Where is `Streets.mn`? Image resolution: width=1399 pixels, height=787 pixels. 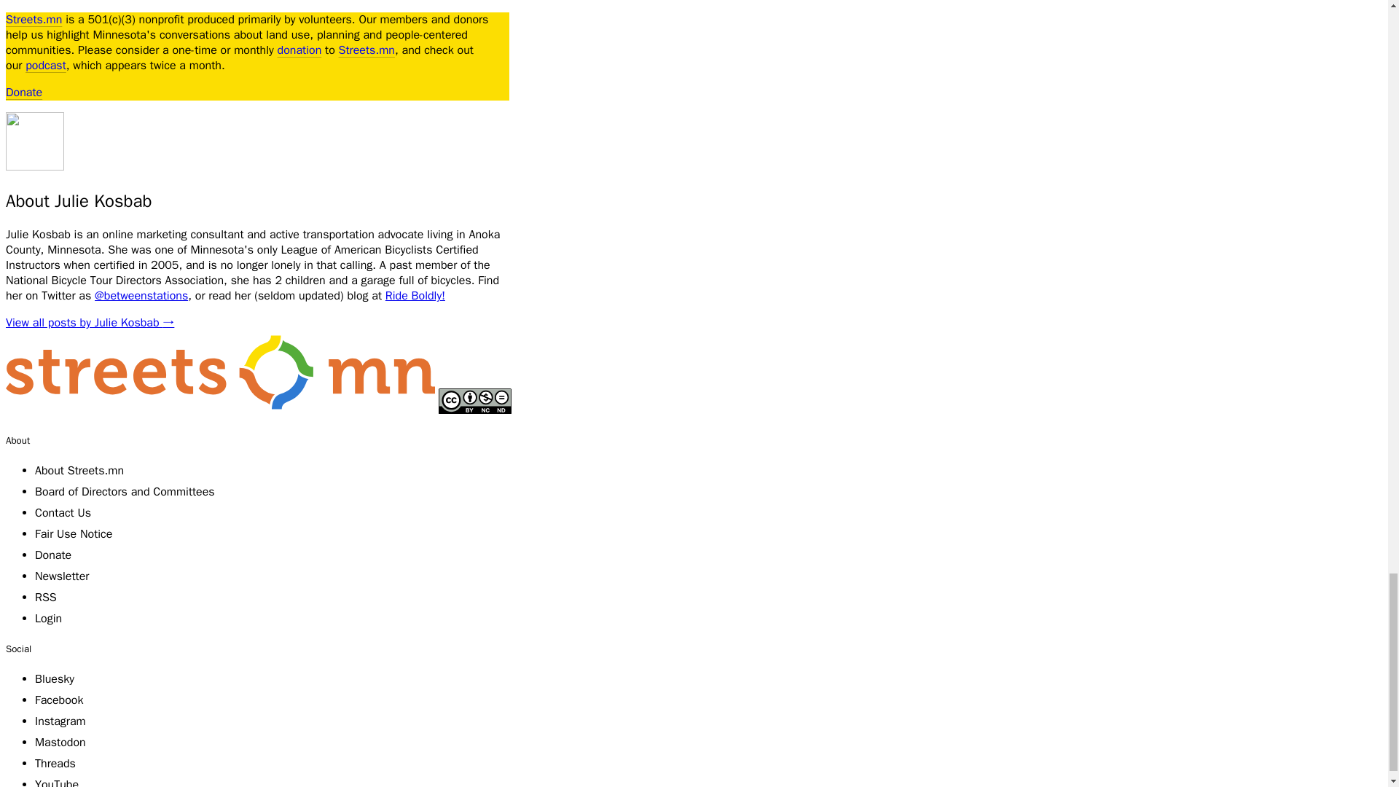 Streets.mn is located at coordinates (220, 410).